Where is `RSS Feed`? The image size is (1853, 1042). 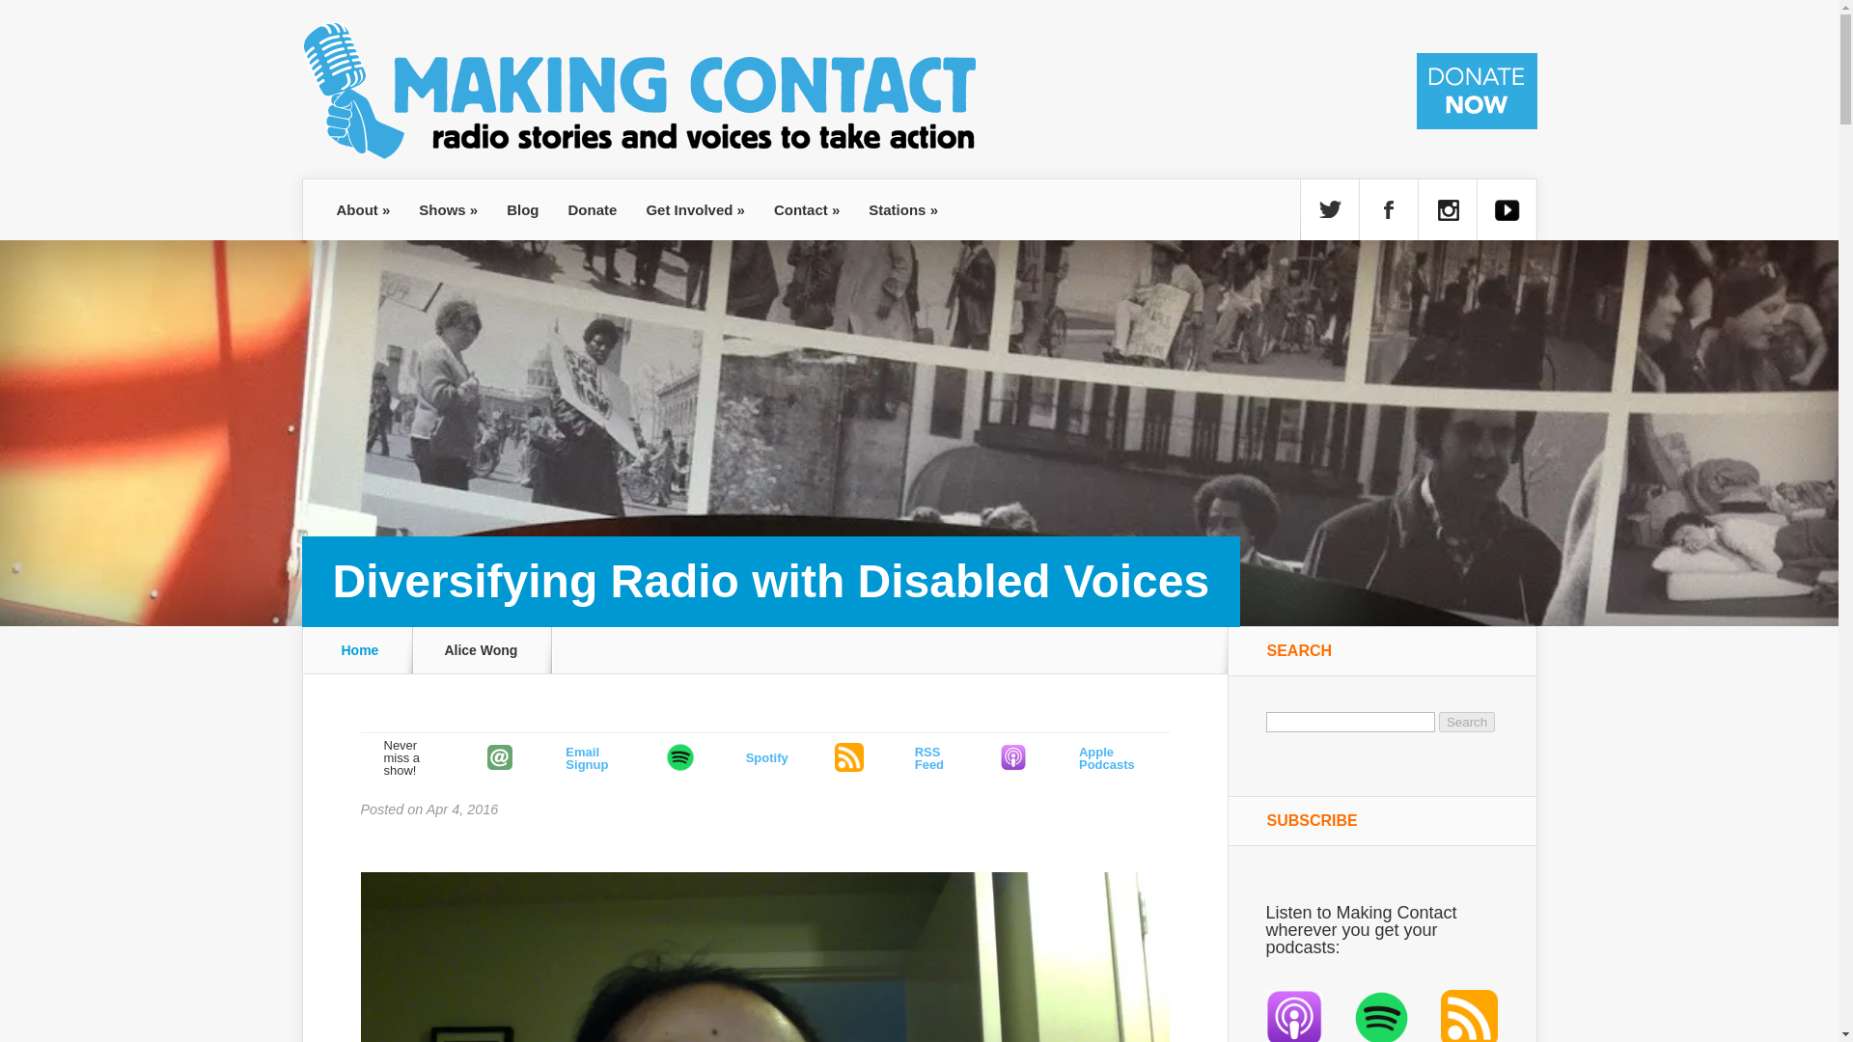 RSS Feed is located at coordinates (849, 757).